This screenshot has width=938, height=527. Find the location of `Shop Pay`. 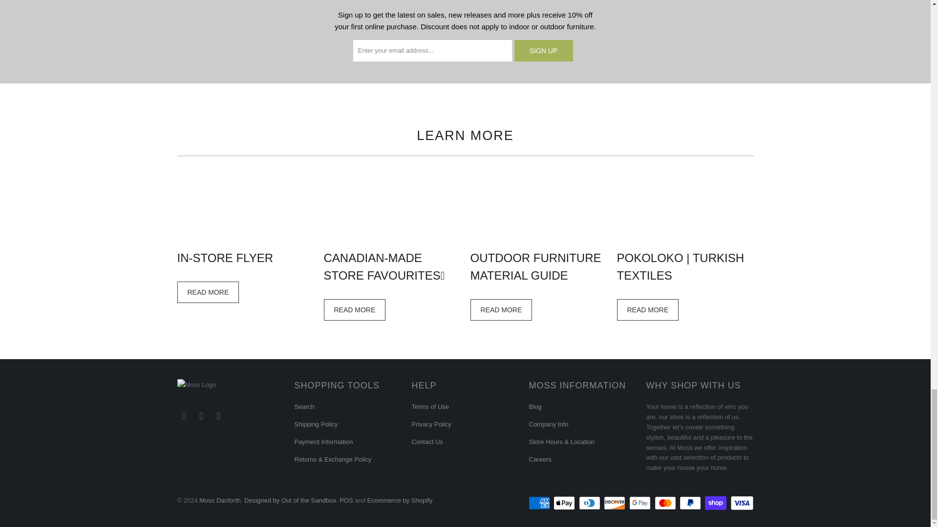

Shop Pay is located at coordinates (717, 503).